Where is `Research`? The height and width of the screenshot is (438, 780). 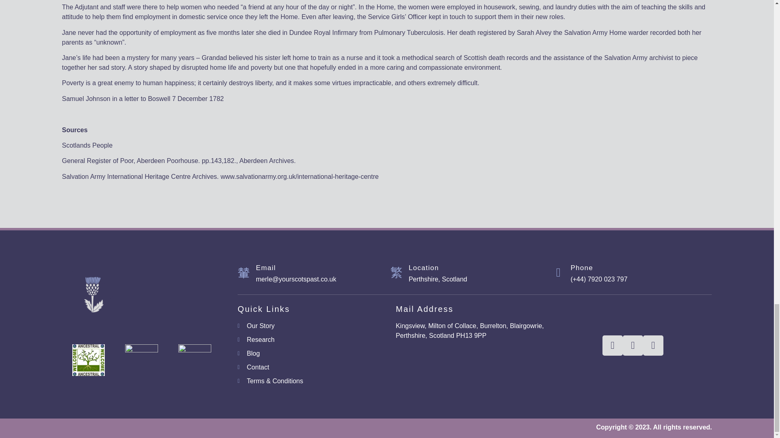 Research is located at coordinates (316, 340).